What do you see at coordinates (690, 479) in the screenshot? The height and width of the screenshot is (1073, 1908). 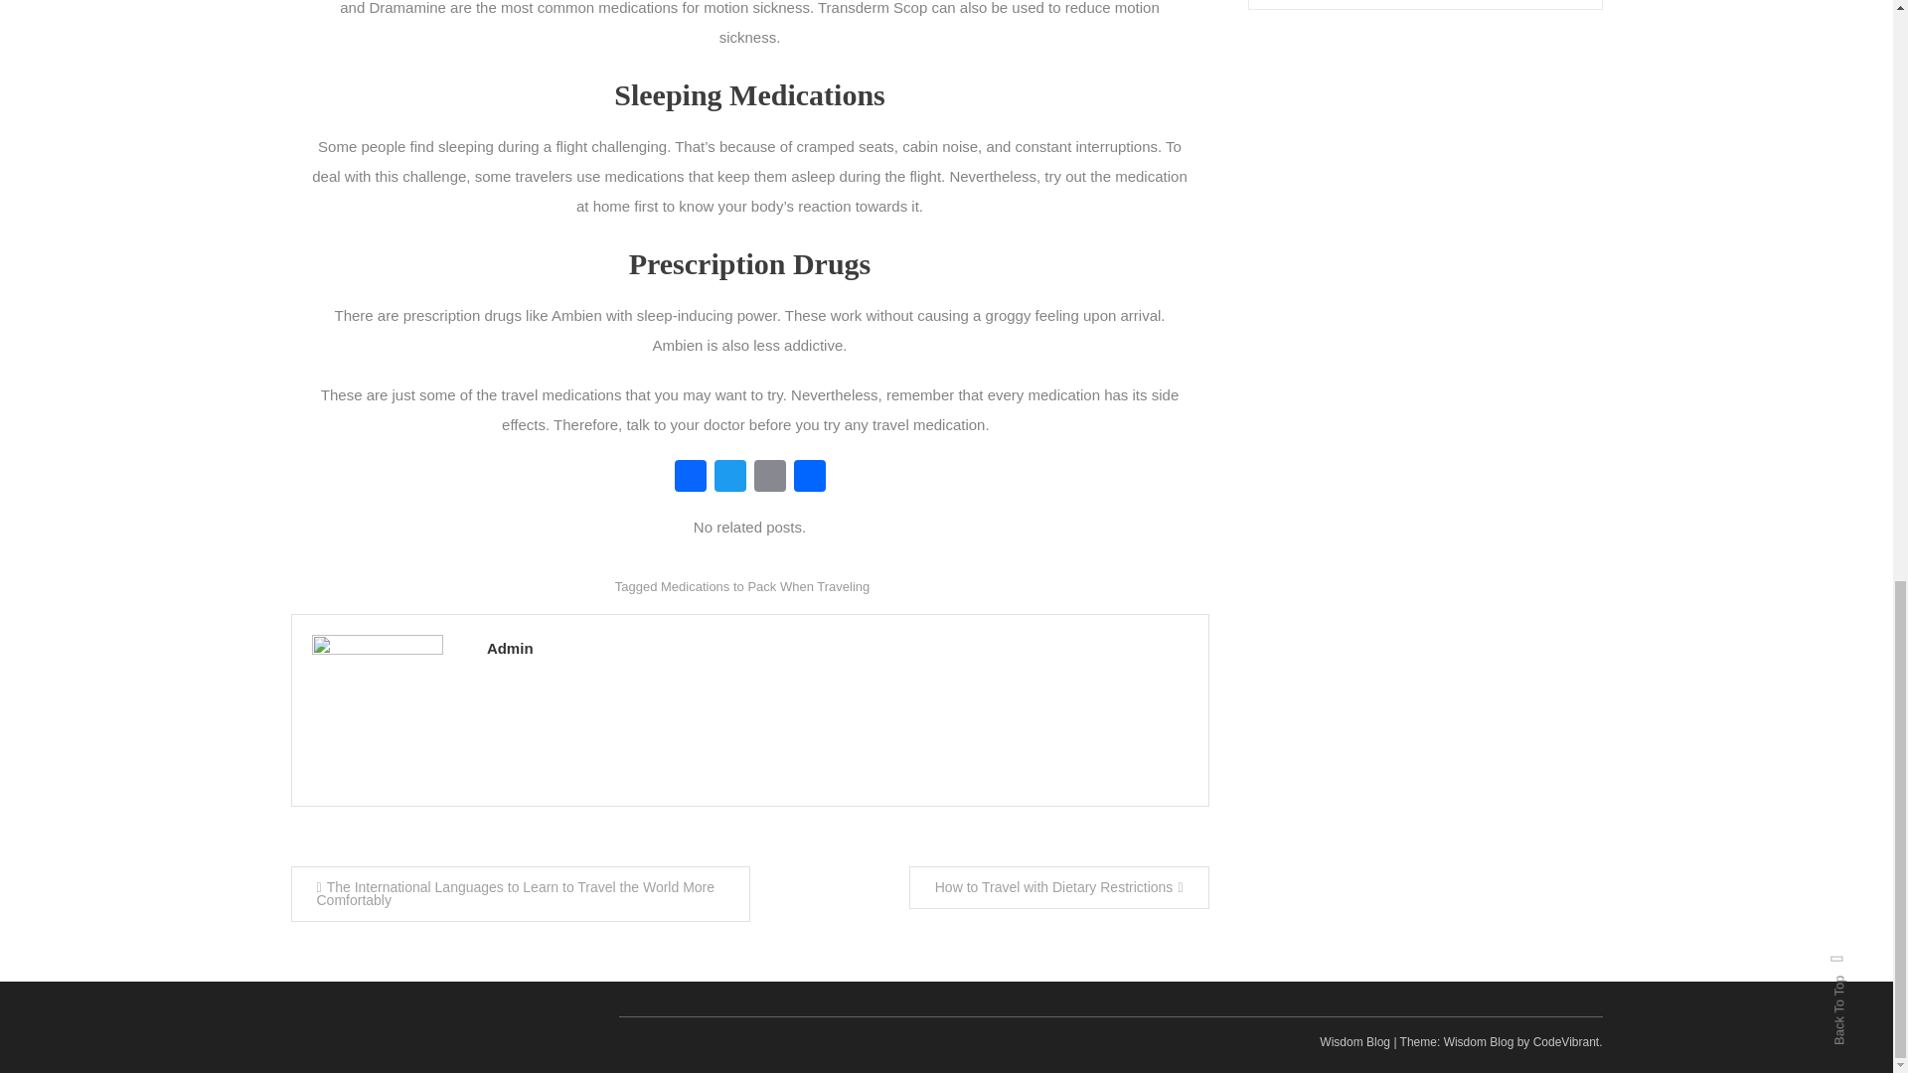 I see `Facebook` at bounding box center [690, 479].